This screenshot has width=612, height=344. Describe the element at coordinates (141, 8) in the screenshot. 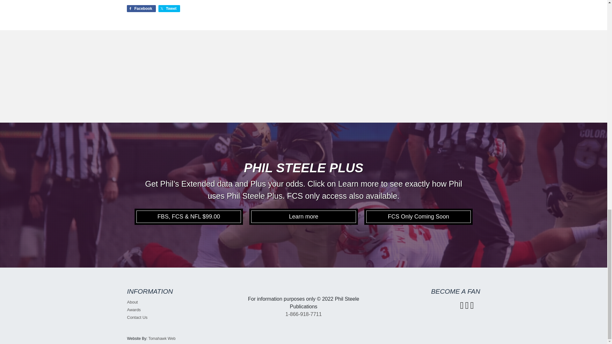

I see `Facebook` at that location.